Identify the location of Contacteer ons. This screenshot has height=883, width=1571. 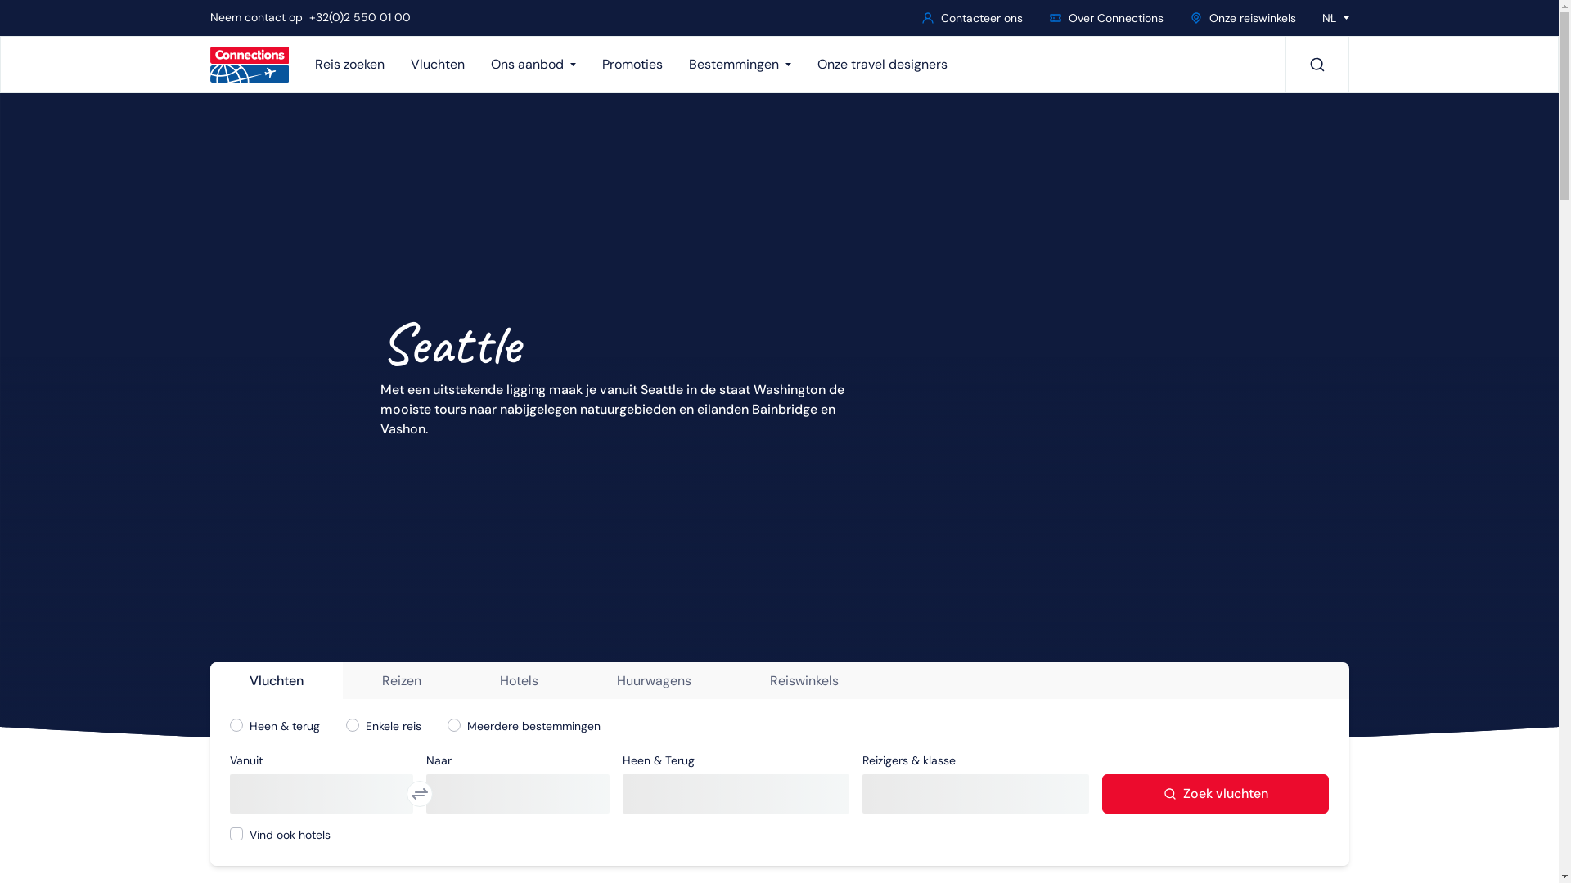
(972, 18).